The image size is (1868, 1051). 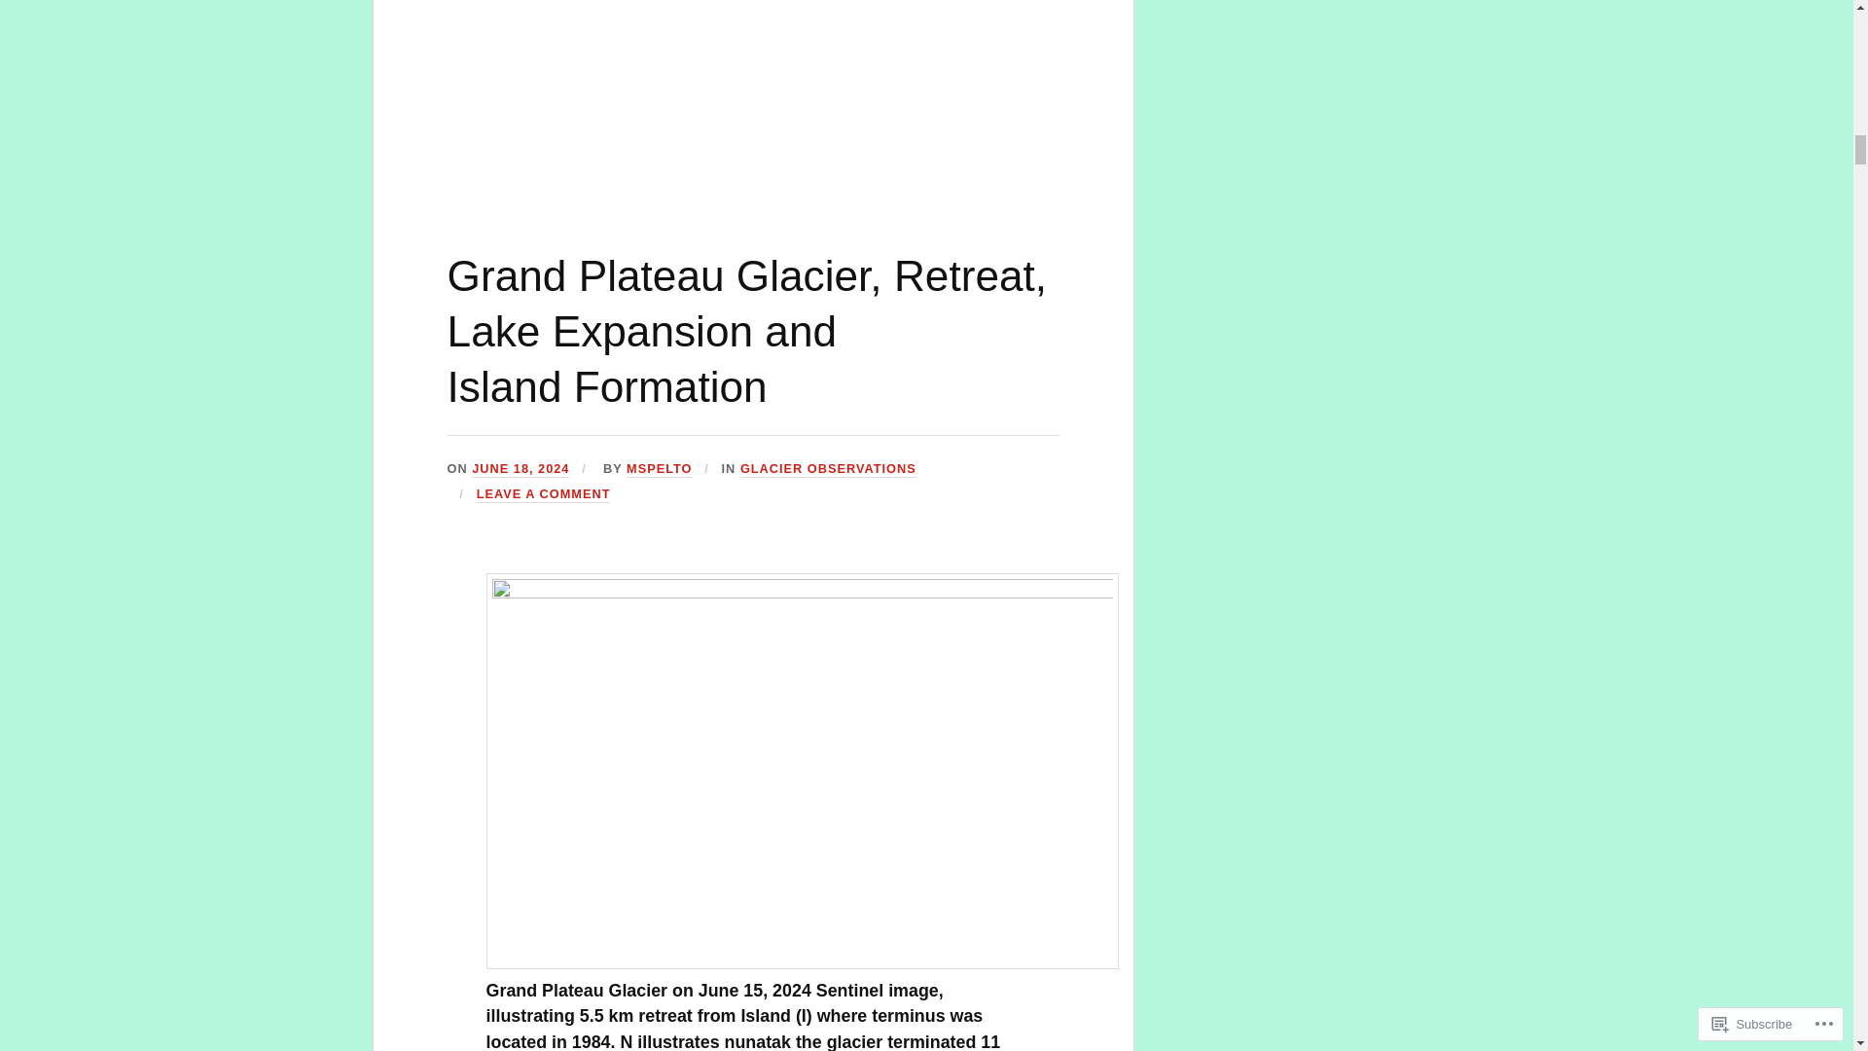 What do you see at coordinates (521, 469) in the screenshot?
I see `JUNE 18, 2024` at bounding box center [521, 469].